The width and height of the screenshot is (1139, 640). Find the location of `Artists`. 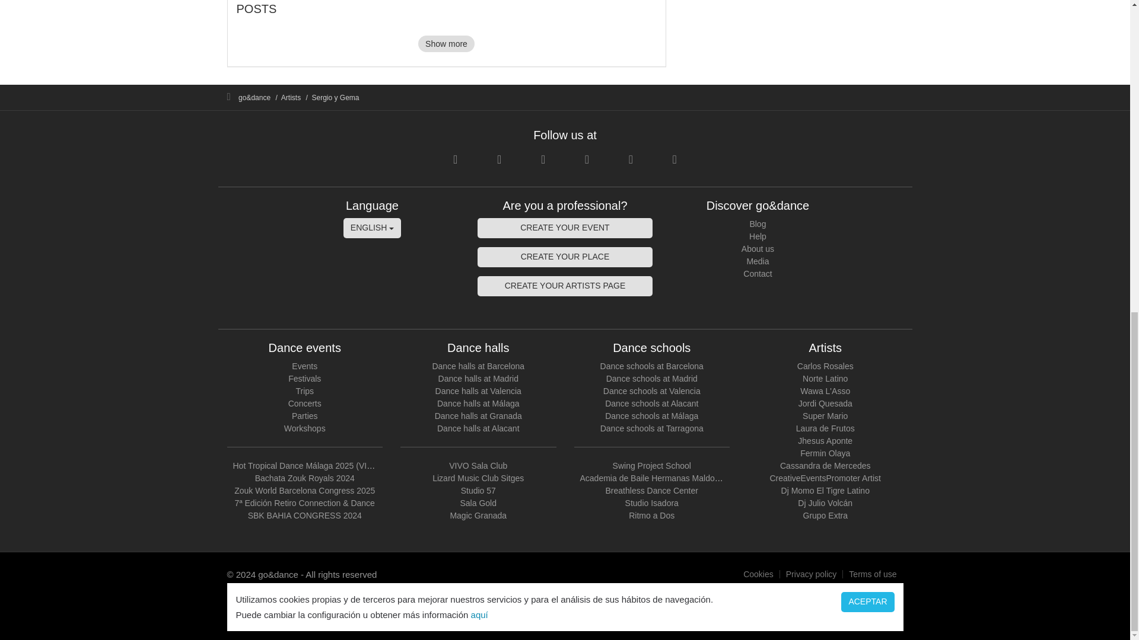

Artists is located at coordinates (291, 97).